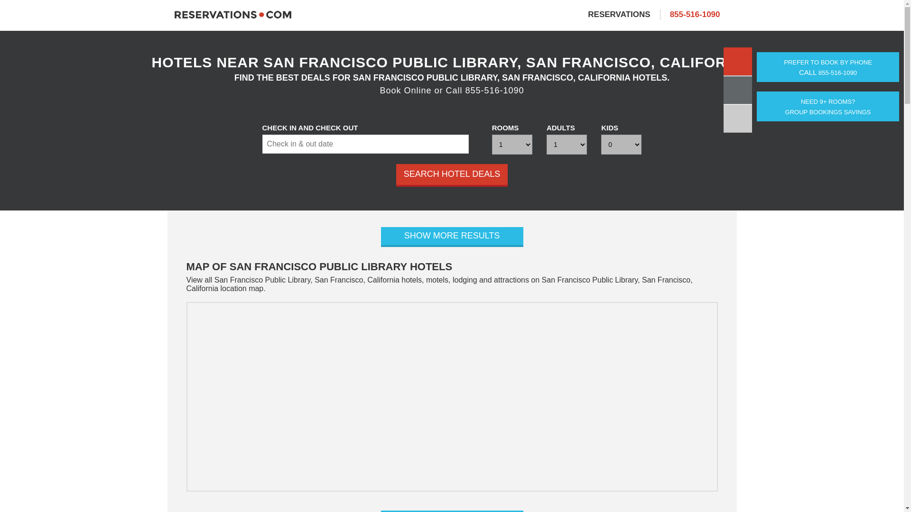 This screenshot has width=911, height=512. I want to click on 855-516-1090, so click(695, 14).